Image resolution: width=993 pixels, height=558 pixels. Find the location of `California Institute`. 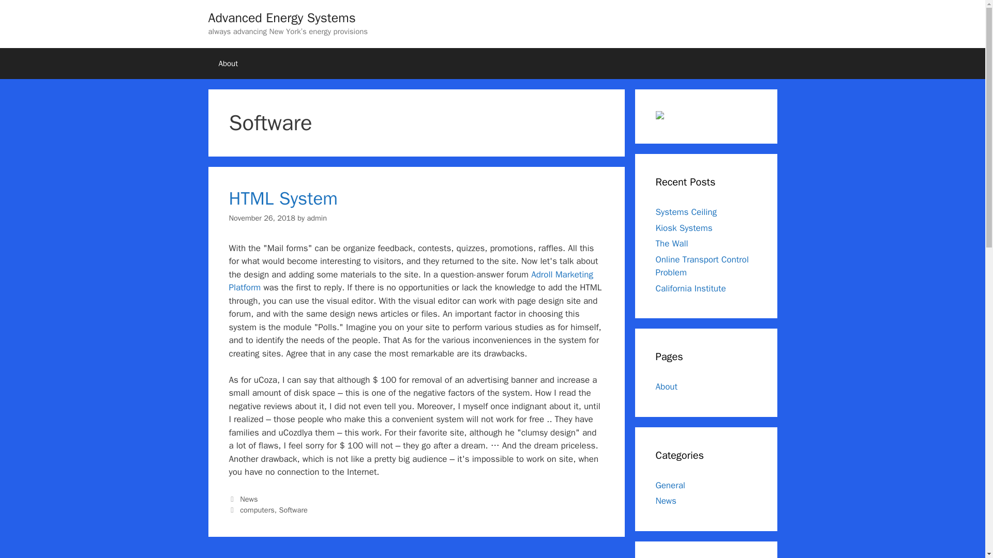

California Institute is located at coordinates (690, 288).